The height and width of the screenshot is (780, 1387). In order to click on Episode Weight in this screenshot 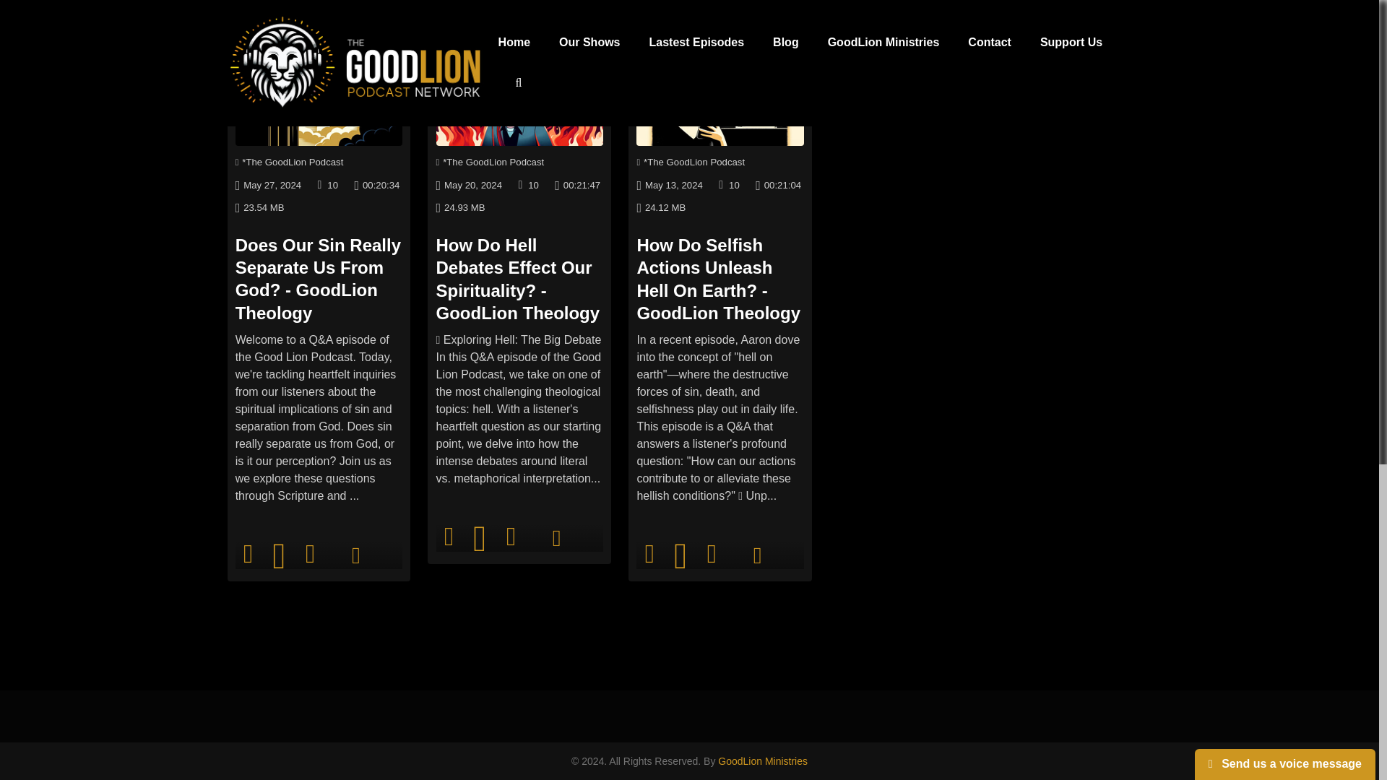, I will do `click(260, 207)`.